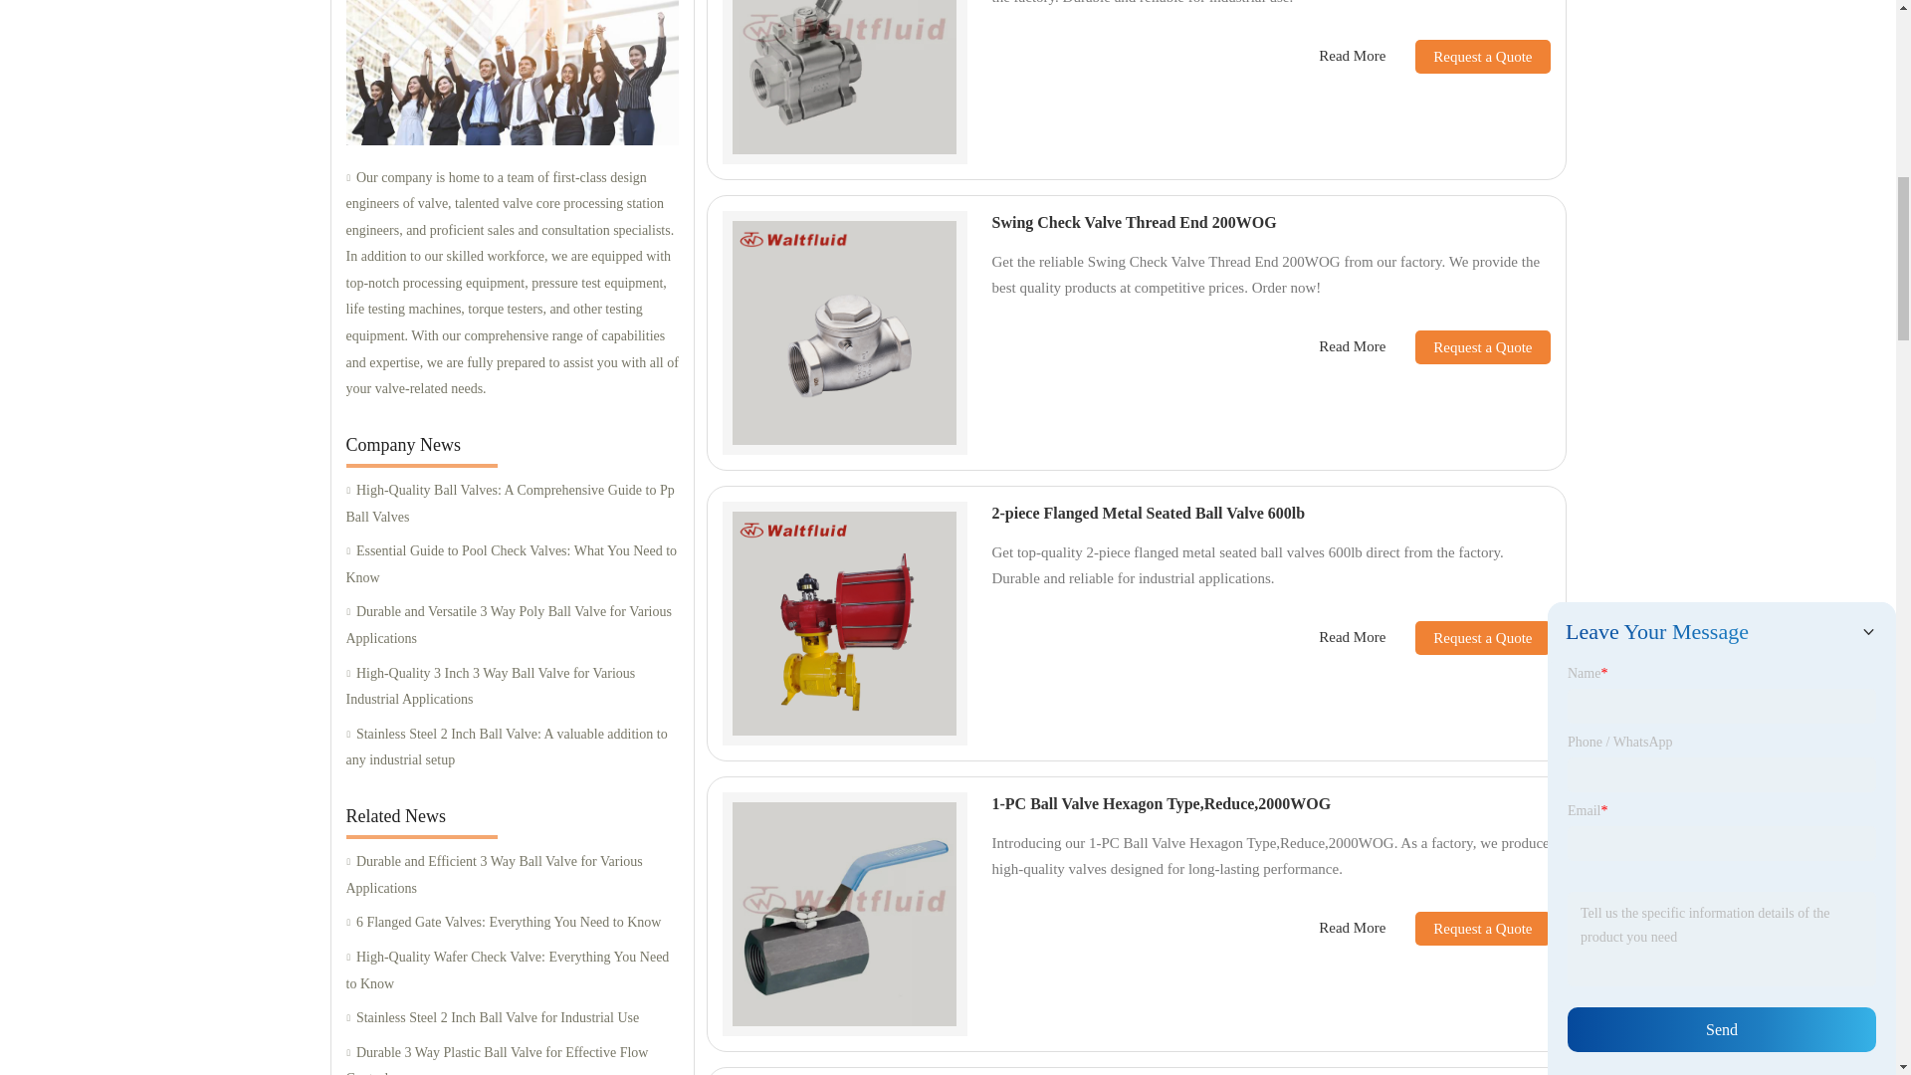  Describe the element at coordinates (1352, 346) in the screenshot. I see `Read More` at that location.